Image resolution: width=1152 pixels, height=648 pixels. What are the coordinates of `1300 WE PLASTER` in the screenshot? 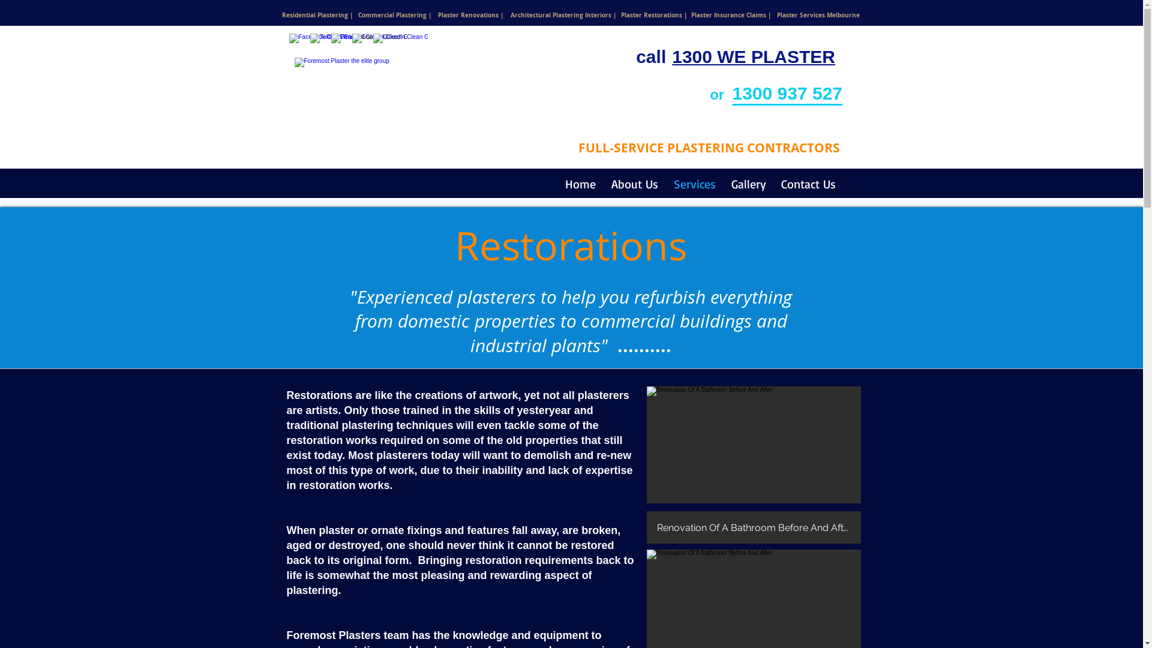 It's located at (754, 58).